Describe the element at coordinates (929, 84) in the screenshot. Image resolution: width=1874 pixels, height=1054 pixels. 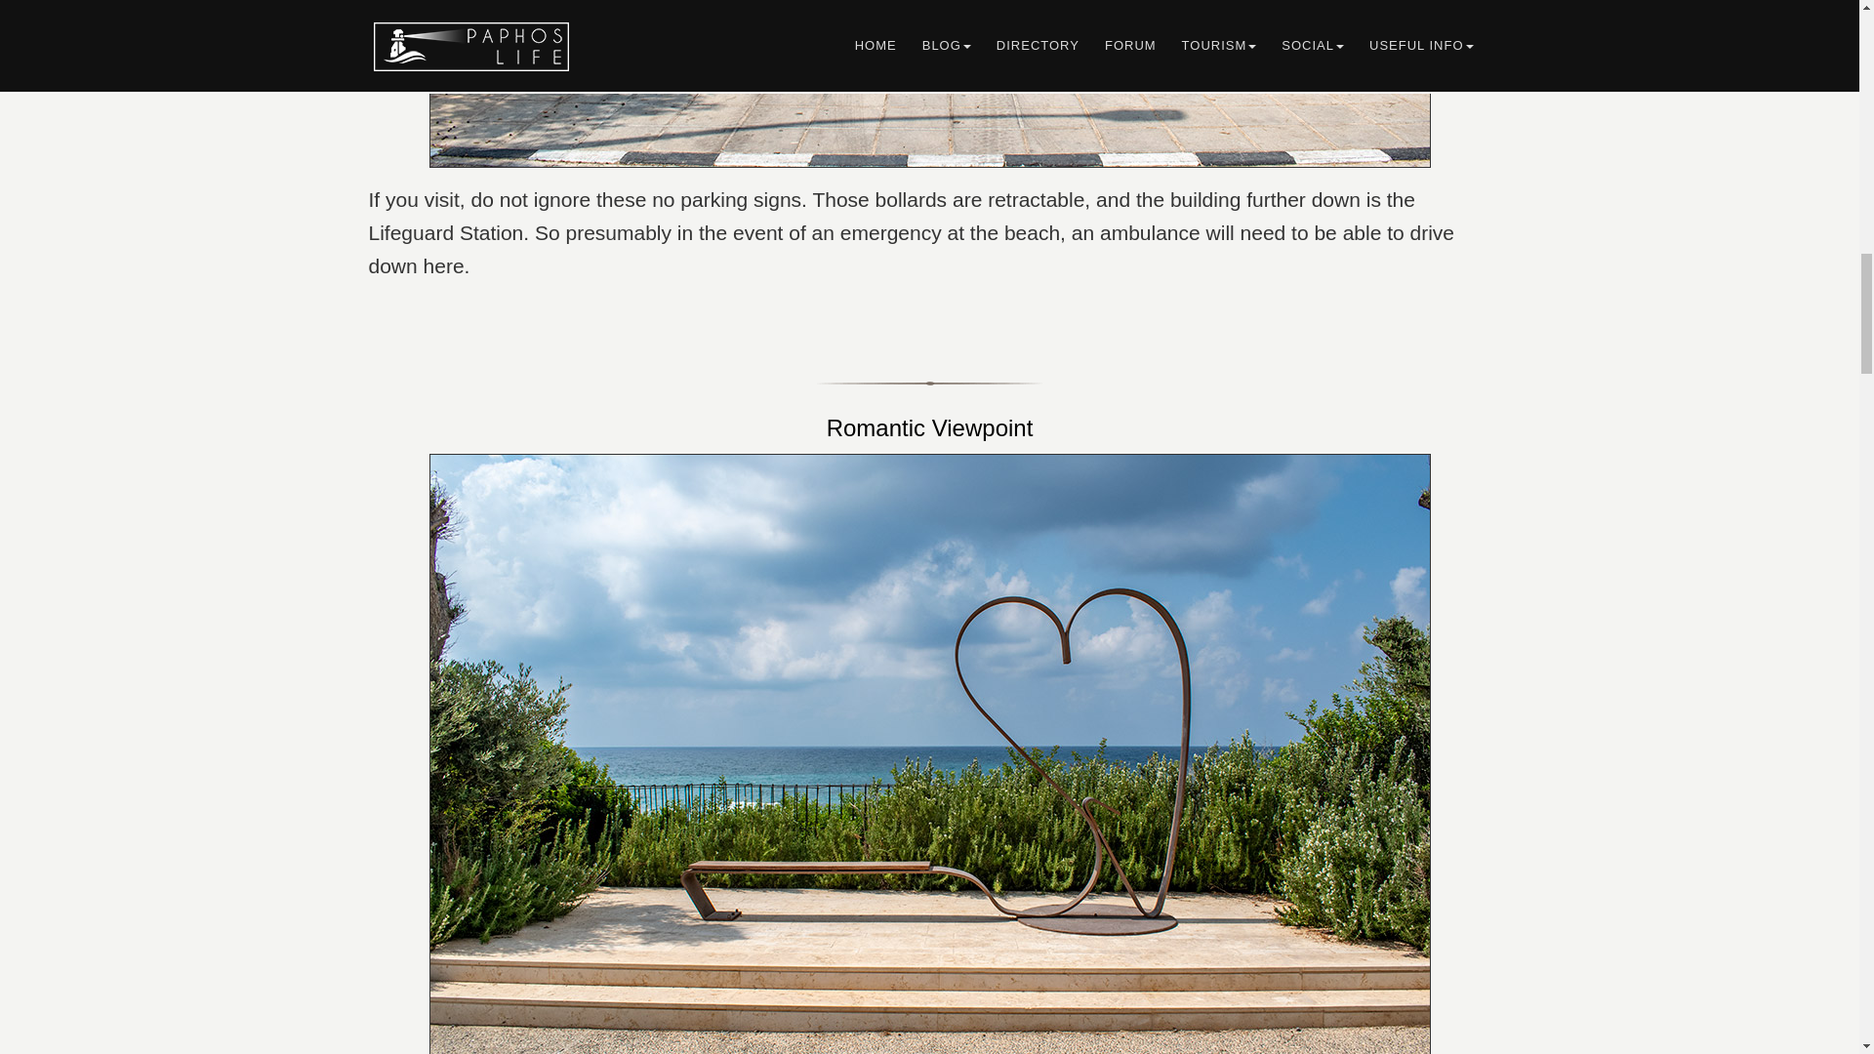
I see `Kafizis-beach 02` at that location.